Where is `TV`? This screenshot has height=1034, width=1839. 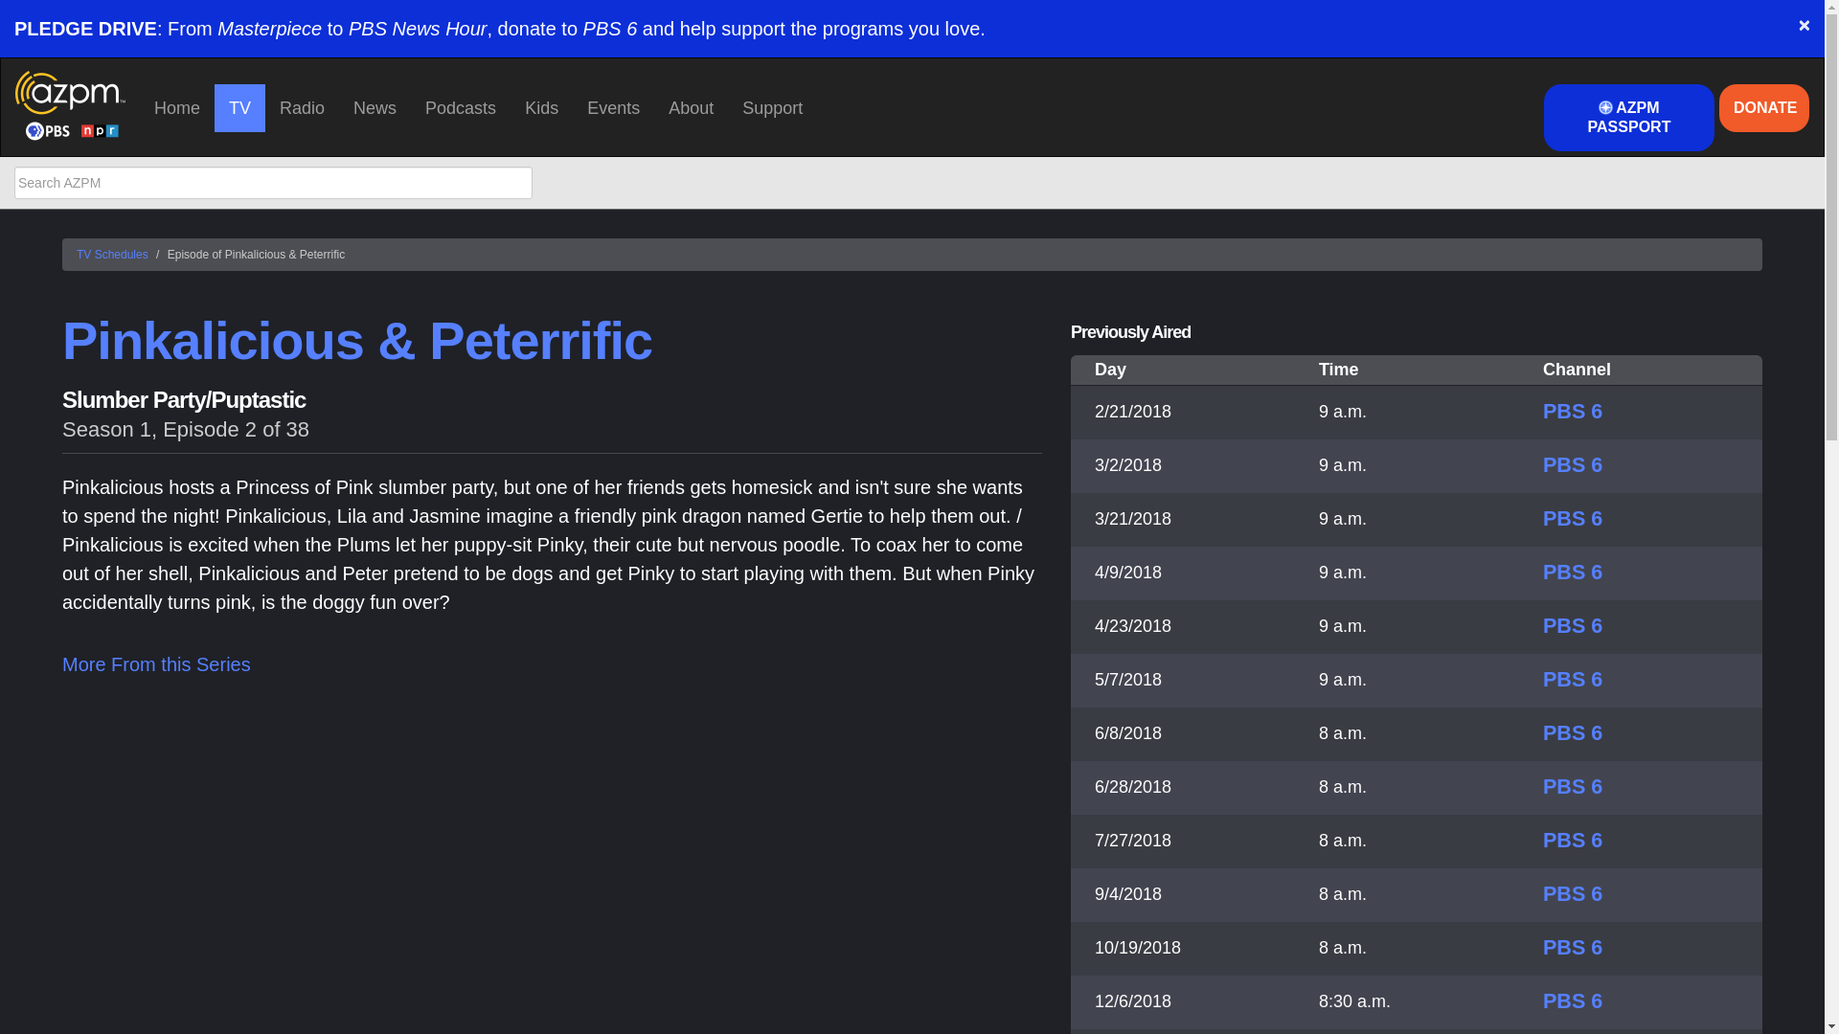 TV is located at coordinates (239, 107).